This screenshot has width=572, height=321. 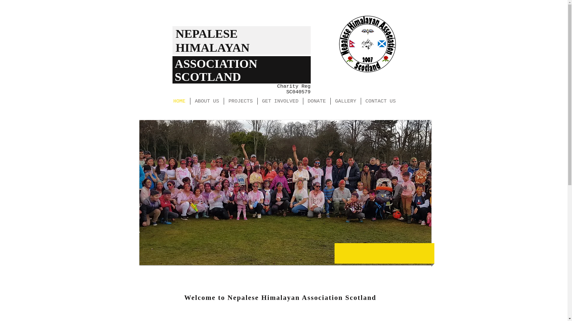 I want to click on GET INVOLVED, so click(x=280, y=101).